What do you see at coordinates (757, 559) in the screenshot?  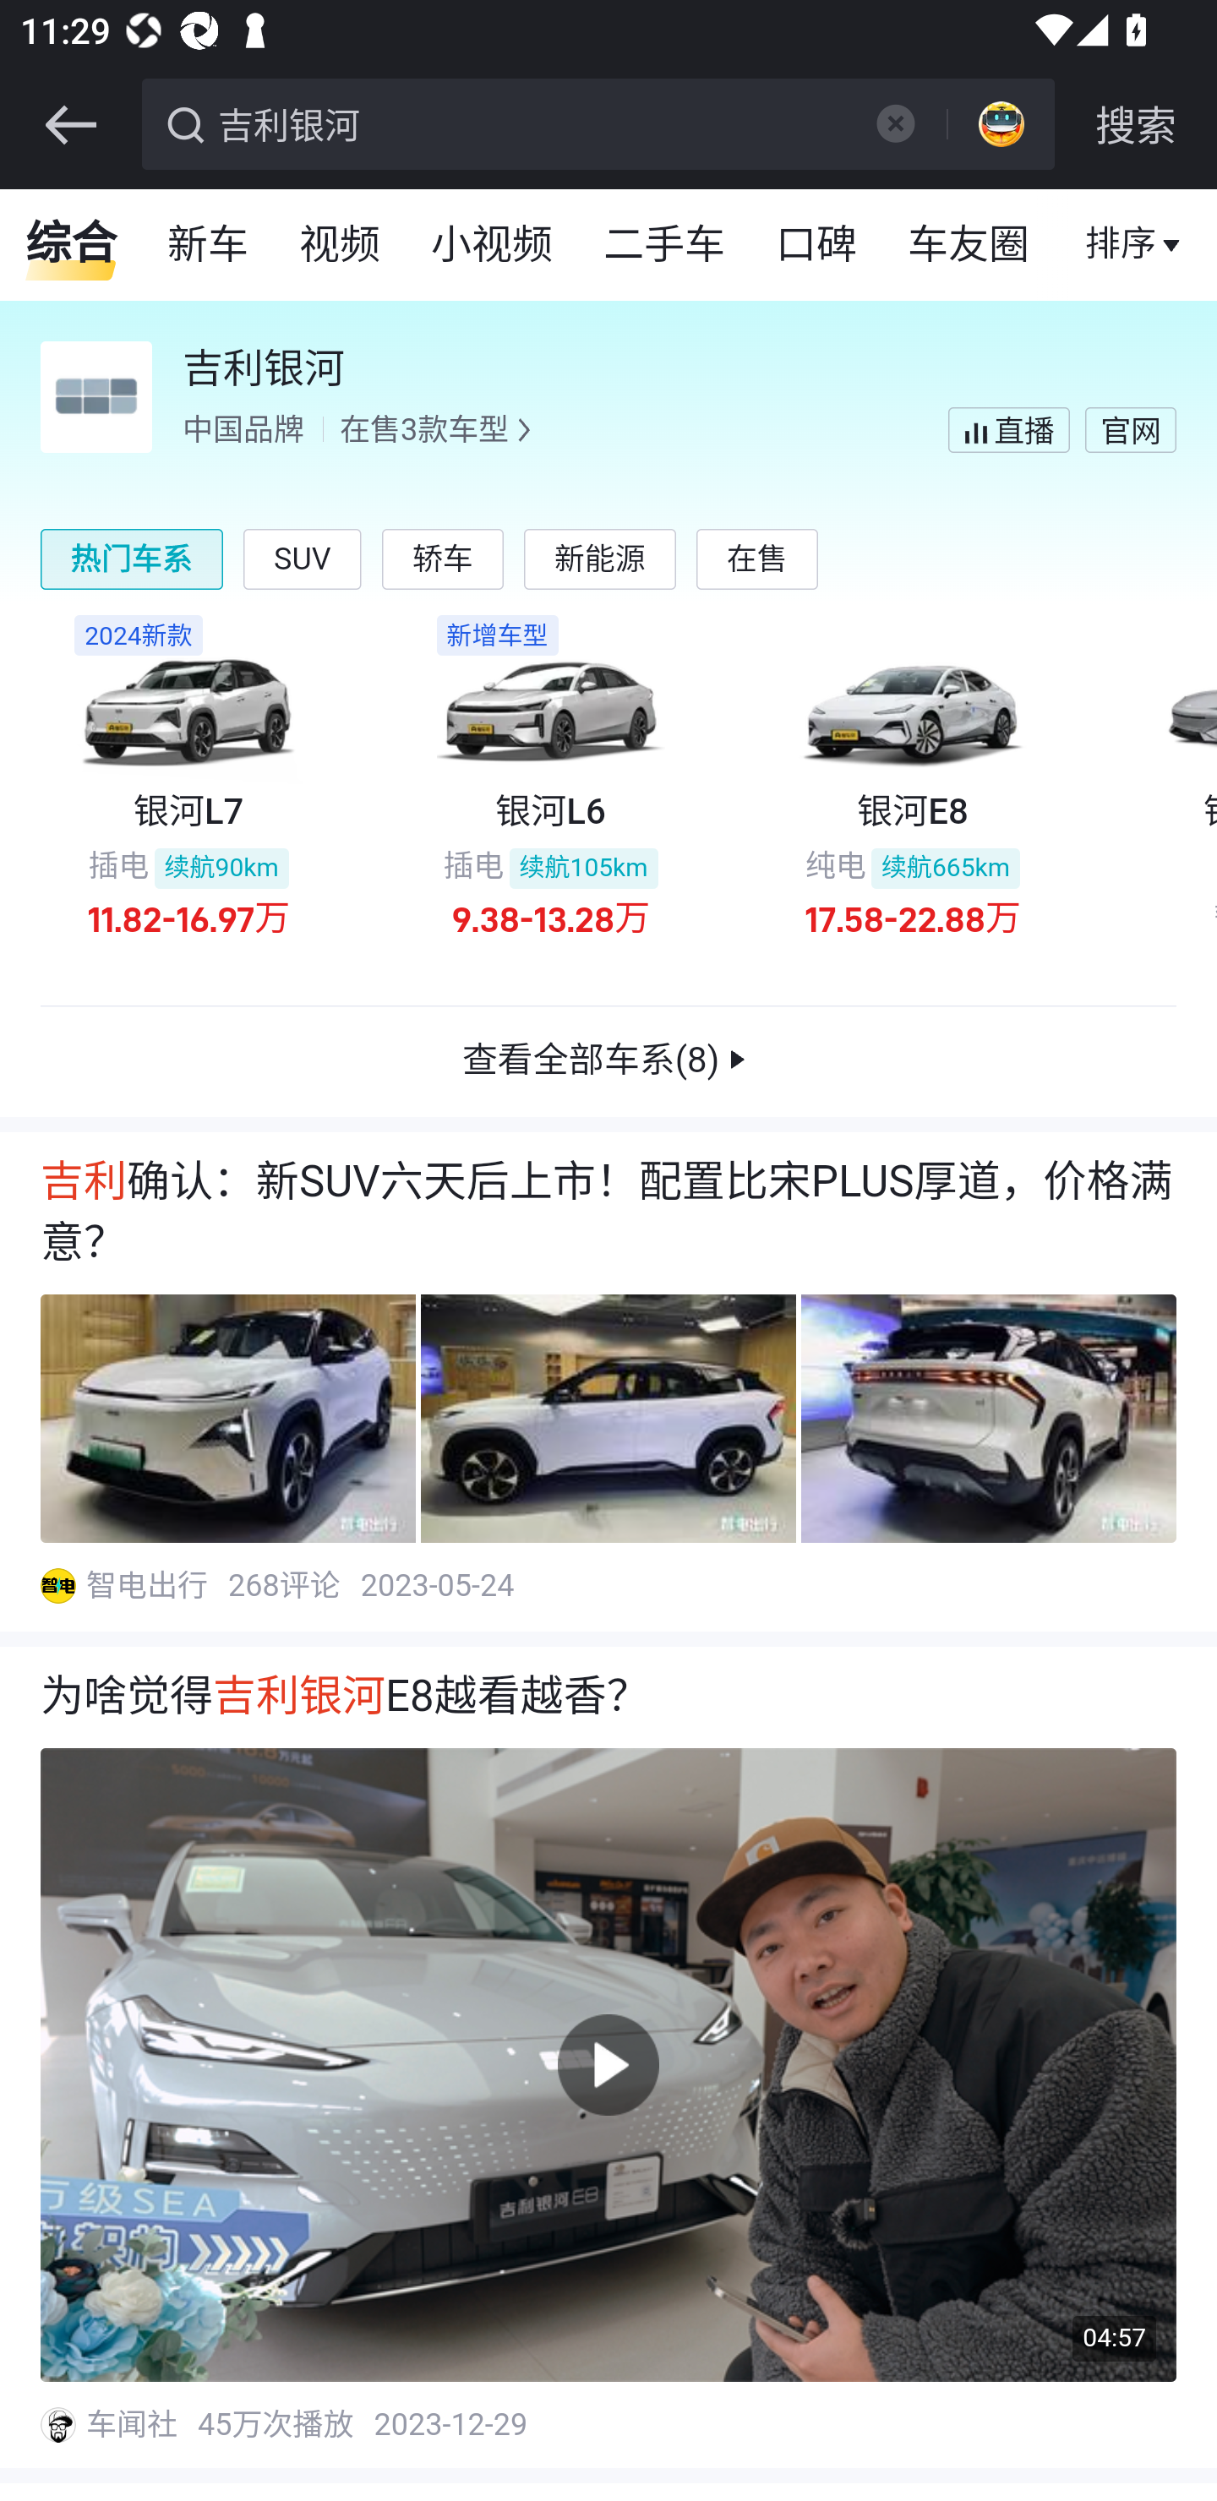 I see `在售` at bounding box center [757, 559].